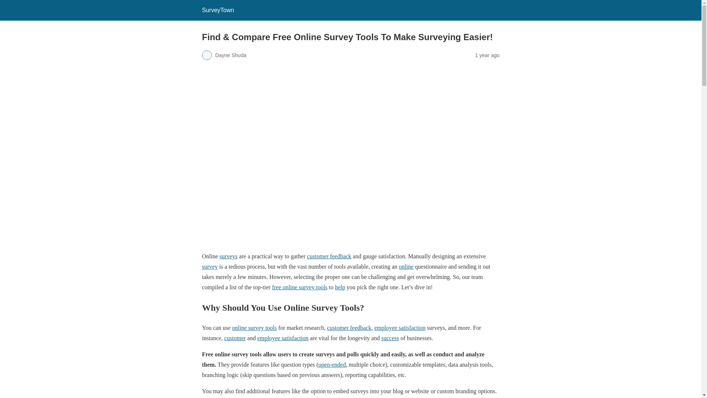  I want to click on Tag - Free Online Survey Tools, so click(300, 287).